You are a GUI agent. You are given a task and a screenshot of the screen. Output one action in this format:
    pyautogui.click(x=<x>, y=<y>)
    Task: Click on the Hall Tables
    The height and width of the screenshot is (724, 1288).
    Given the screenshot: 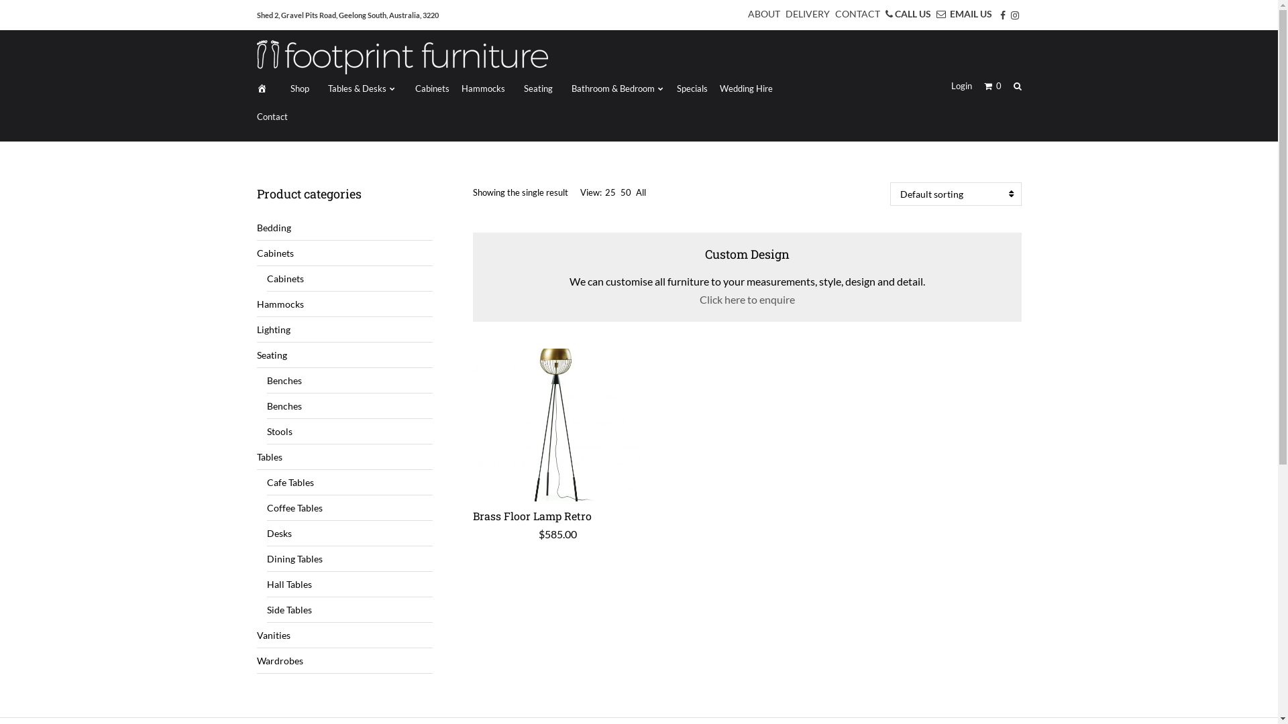 What is the action you would take?
    pyautogui.click(x=350, y=585)
    